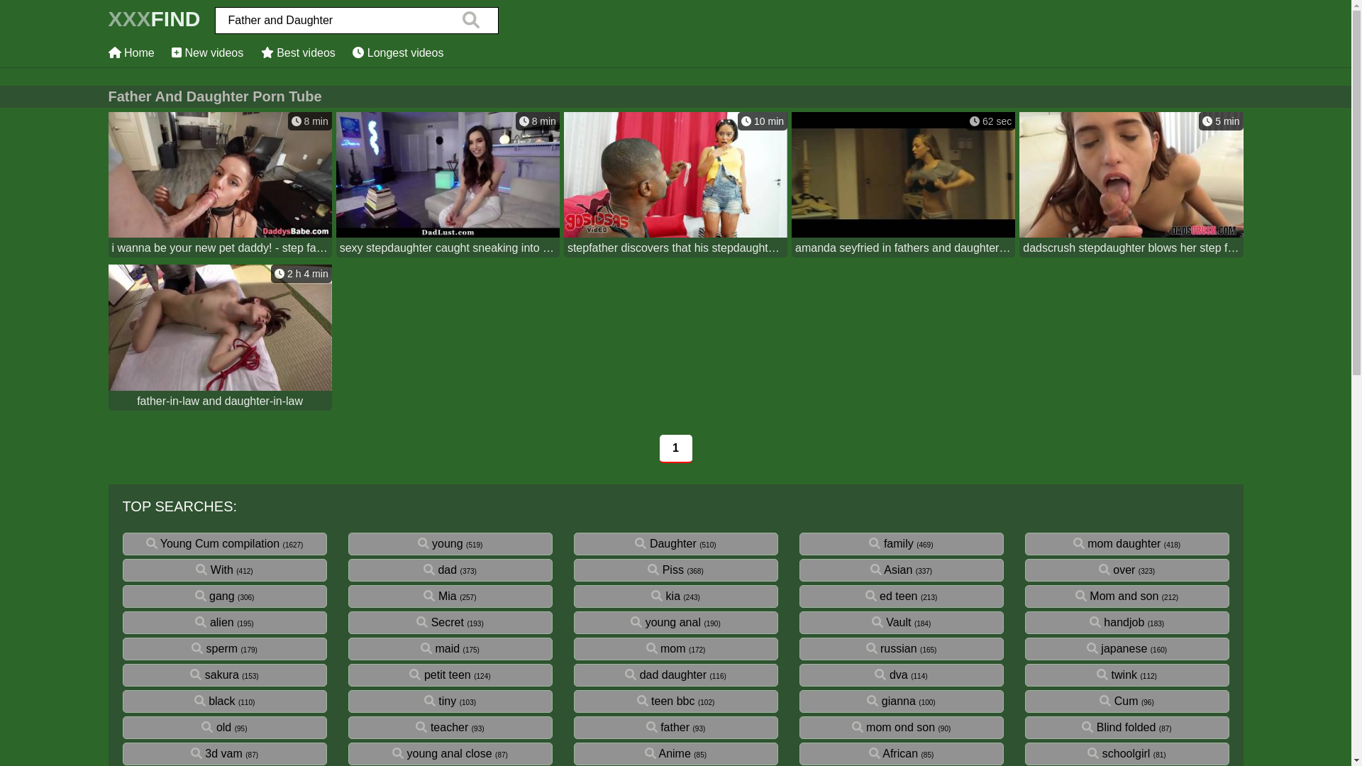 The image size is (1362, 766). I want to click on young anal, so click(665, 623).